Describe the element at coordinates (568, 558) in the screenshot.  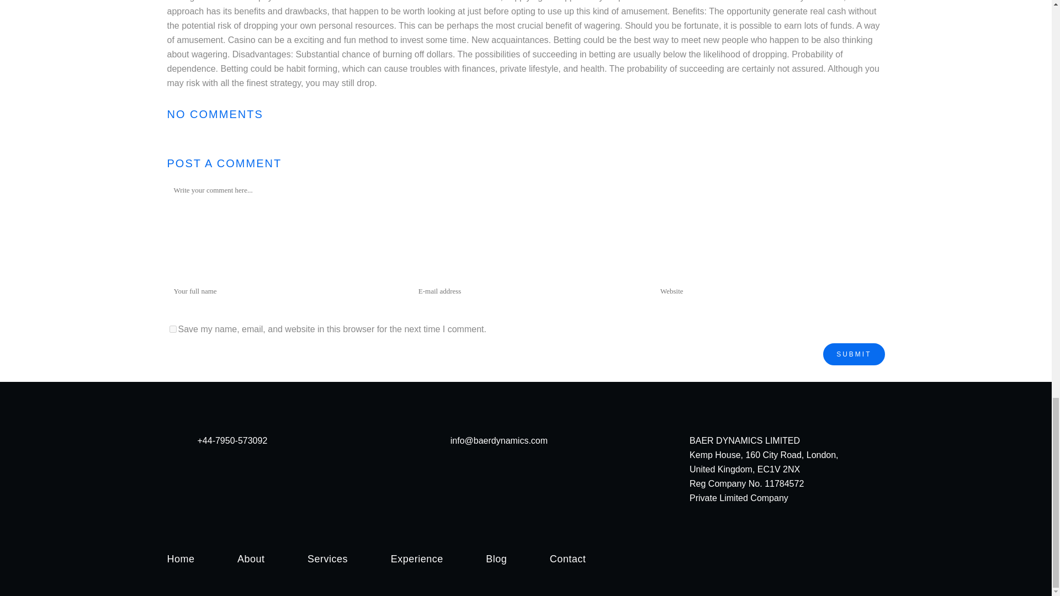
I see `Contact` at that location.